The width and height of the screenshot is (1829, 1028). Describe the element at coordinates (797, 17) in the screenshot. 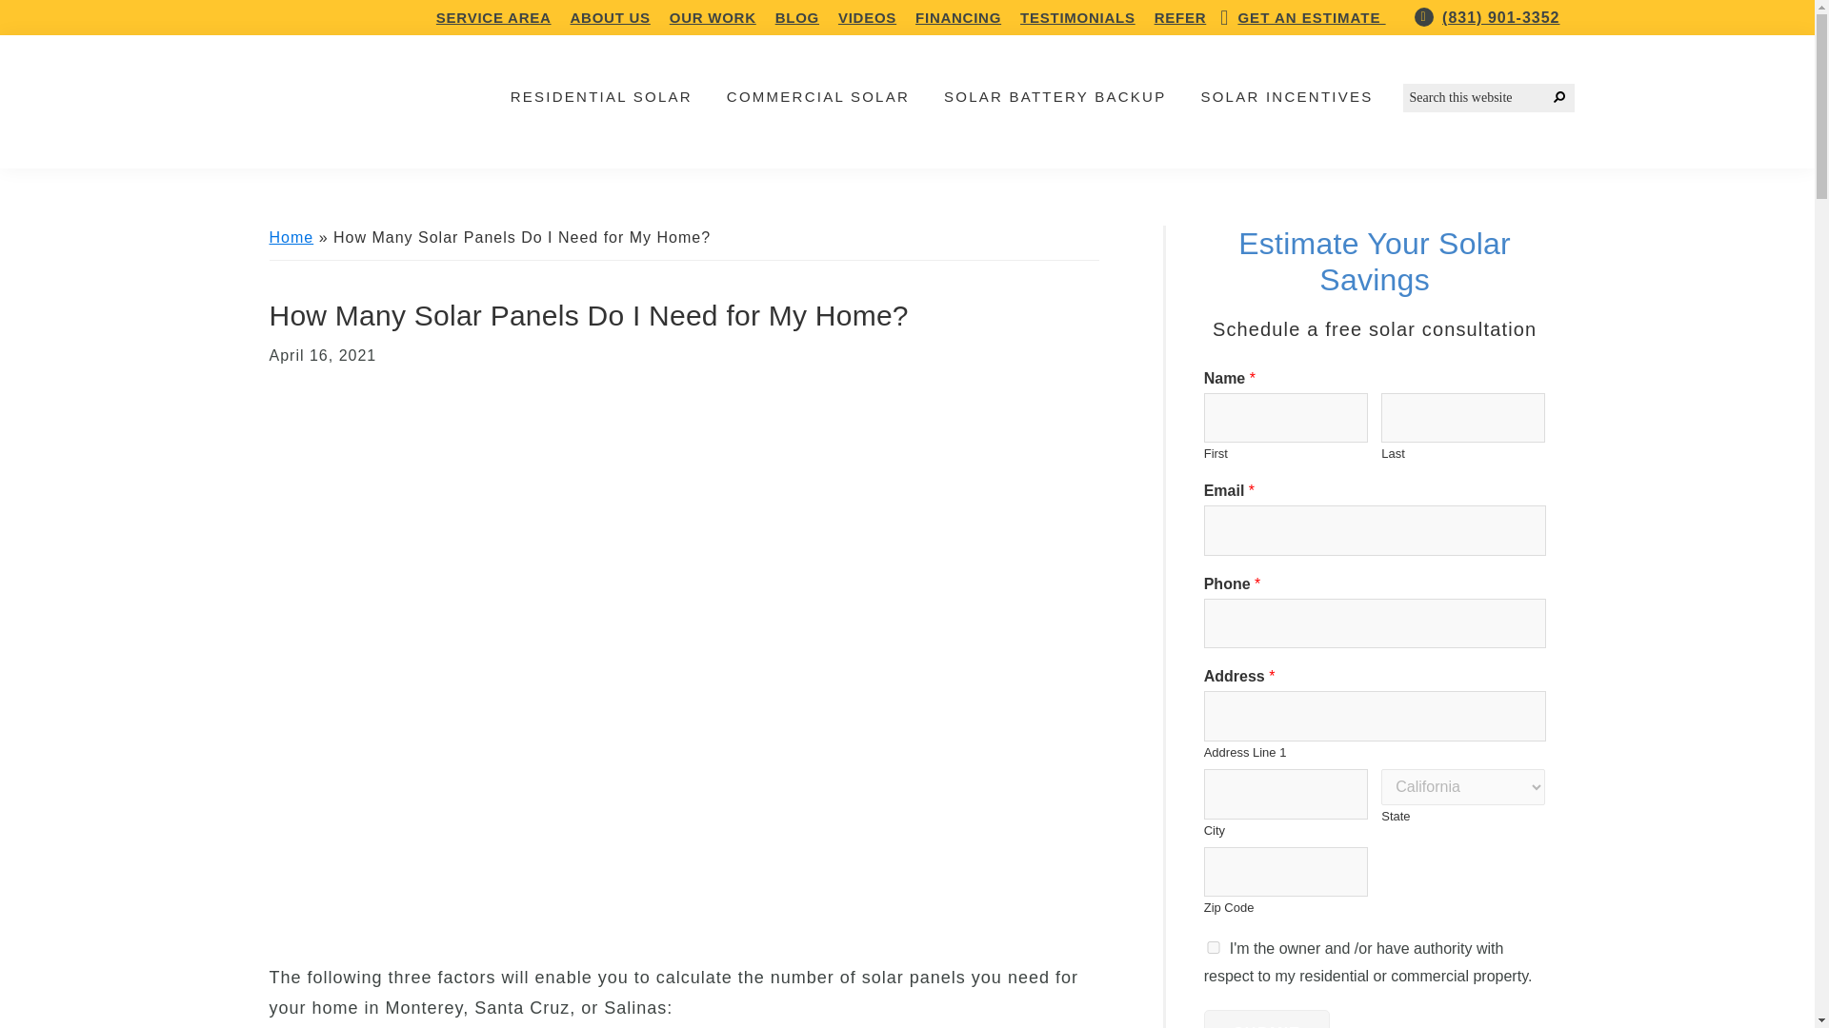

I see `BLOG` at that location.